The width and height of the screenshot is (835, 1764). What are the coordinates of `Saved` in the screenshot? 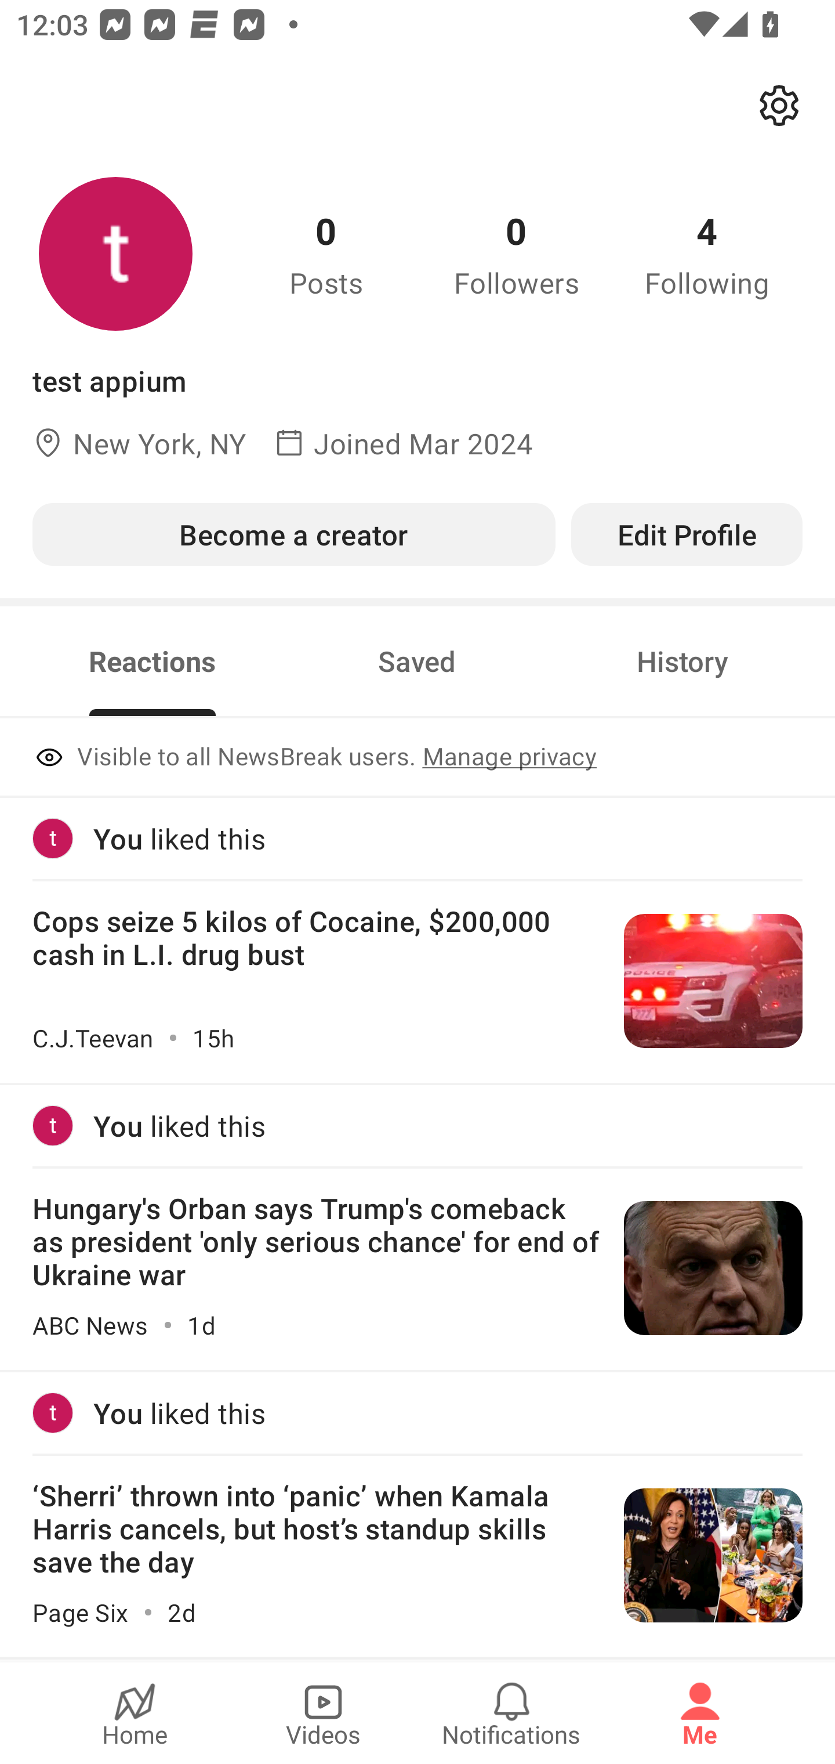 It's located at (417, 661).